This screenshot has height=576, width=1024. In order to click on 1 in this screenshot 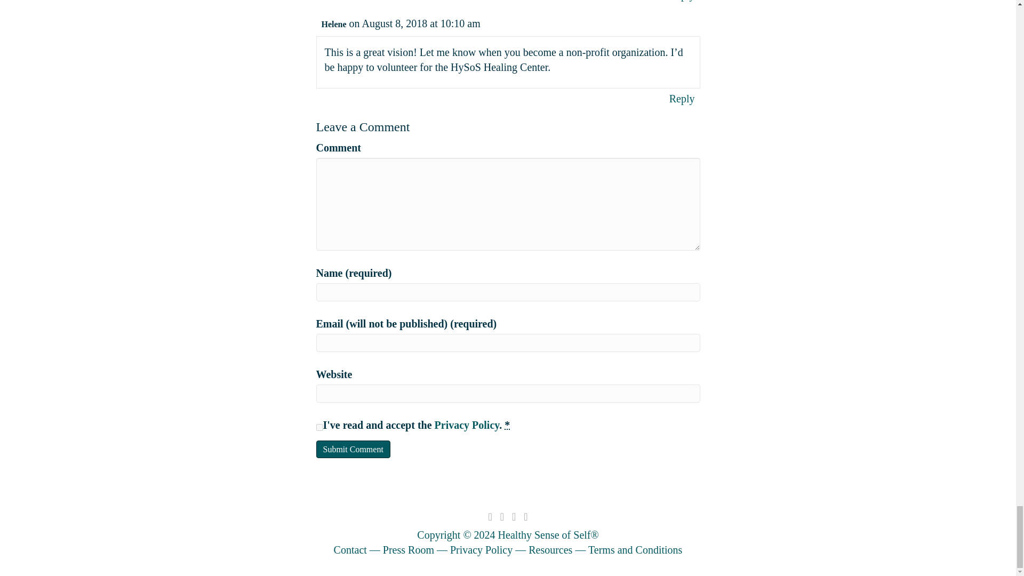, I will do `click(319, 428)`.